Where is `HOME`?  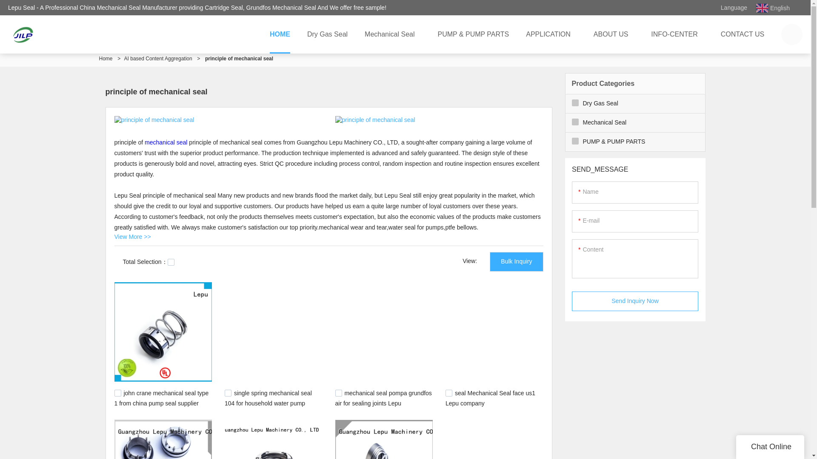
HOME is located at coordinates (280, 34).